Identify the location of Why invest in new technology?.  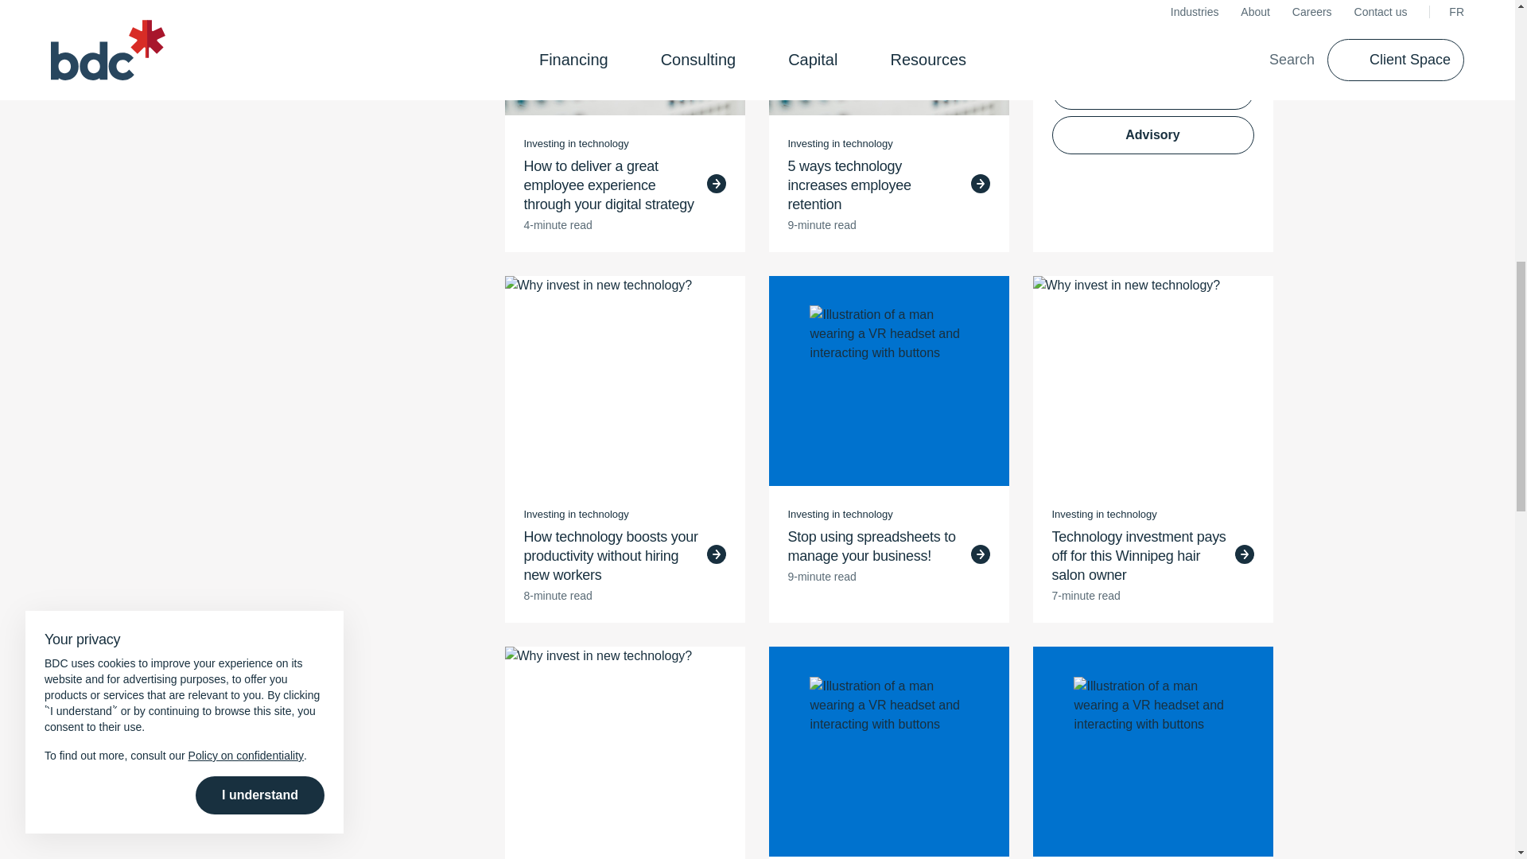
(1152, 380).